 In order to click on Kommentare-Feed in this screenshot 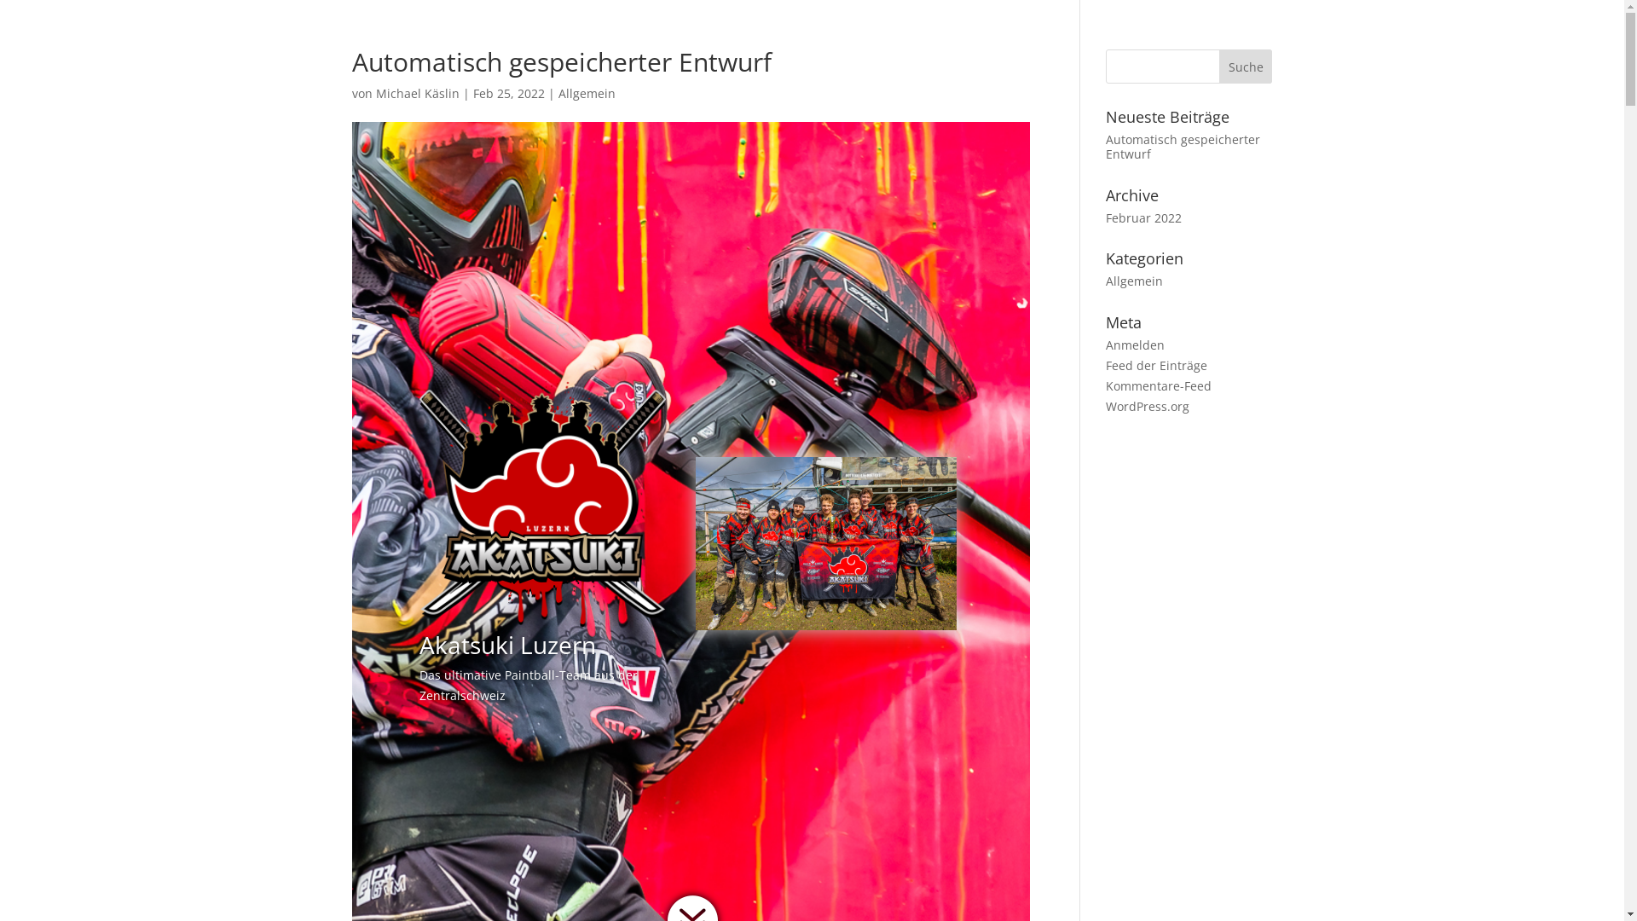, I will do `click(1159, 385)`.